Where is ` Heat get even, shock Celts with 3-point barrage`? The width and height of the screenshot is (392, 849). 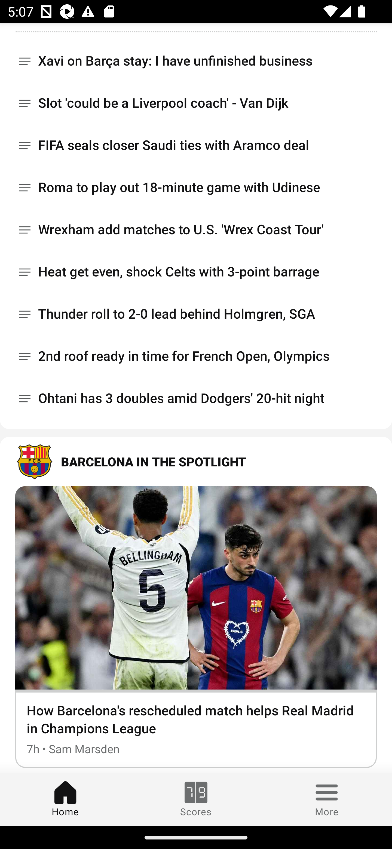  Heat get even, shock Celts with 3-point barrage is located at coordinates (196, 272).